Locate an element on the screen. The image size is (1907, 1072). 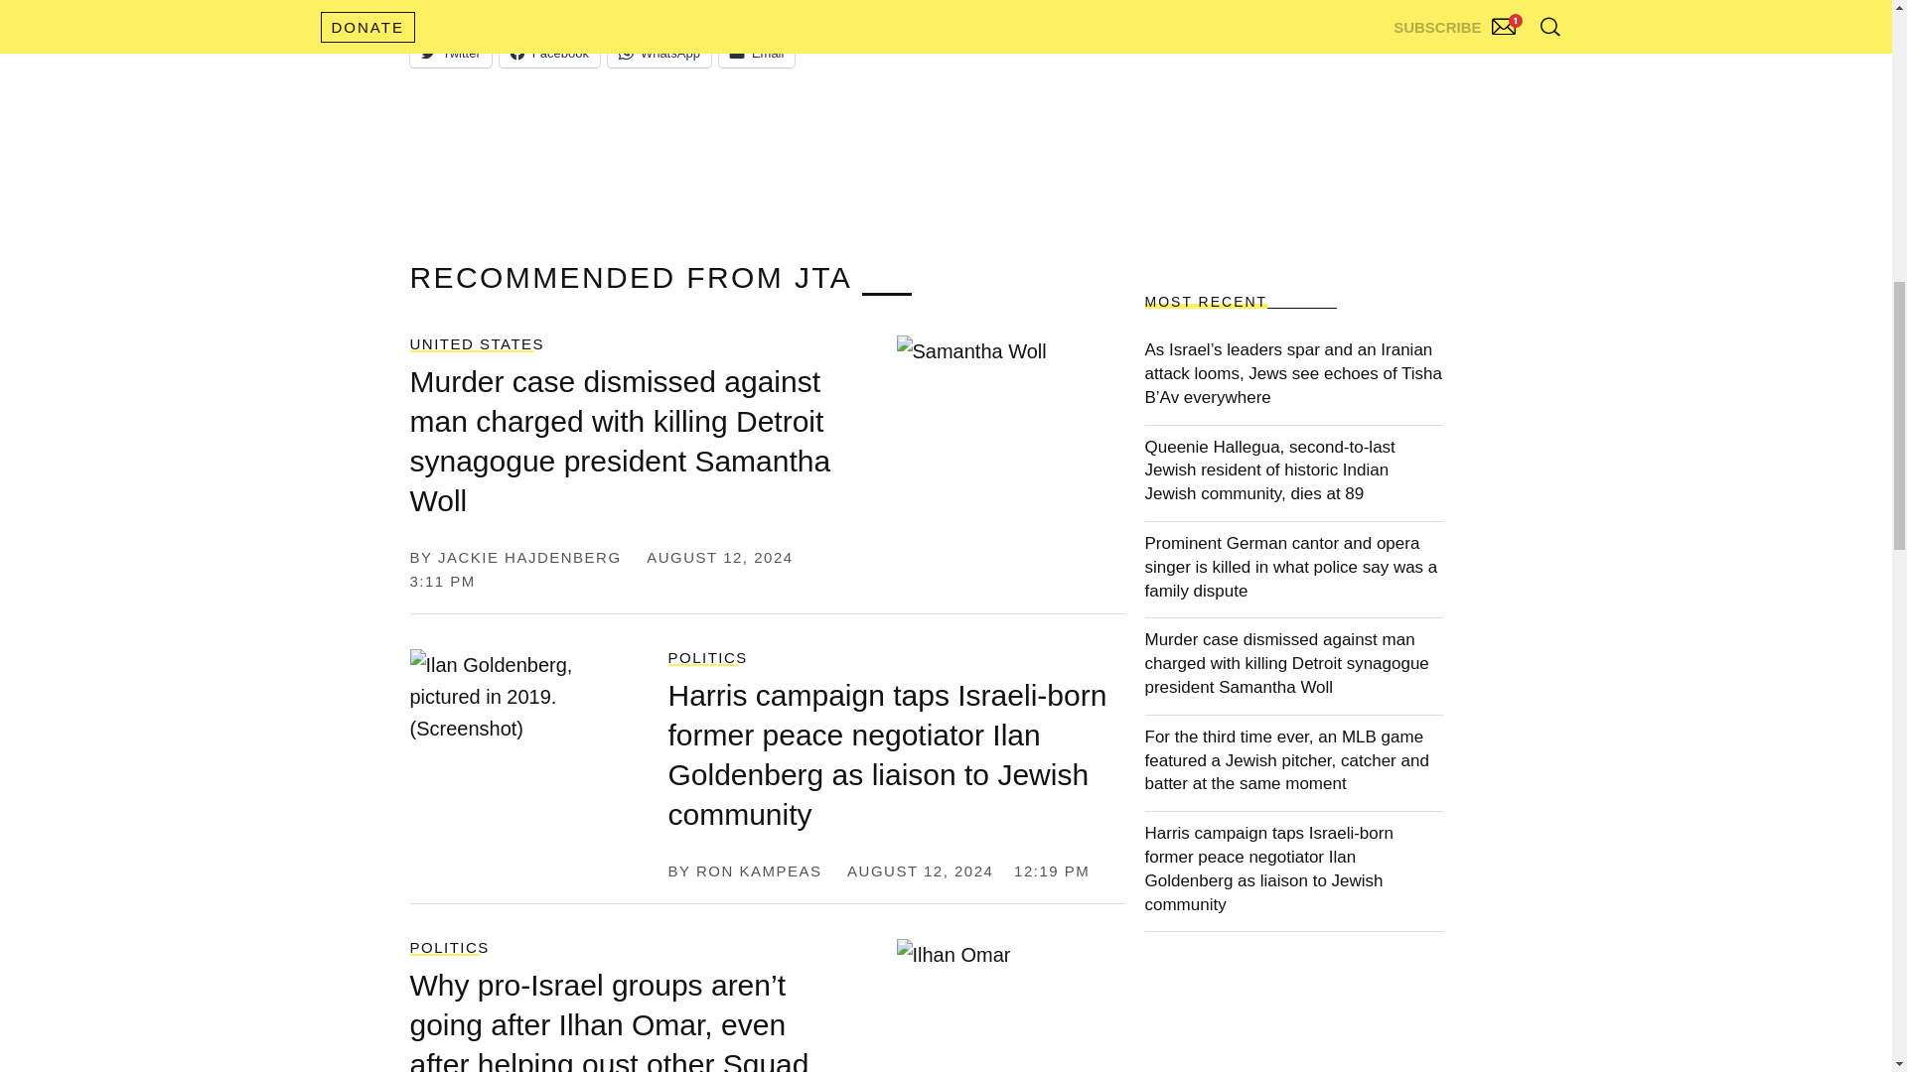
Click to share on Facebook is located at coordinates (550, 52).